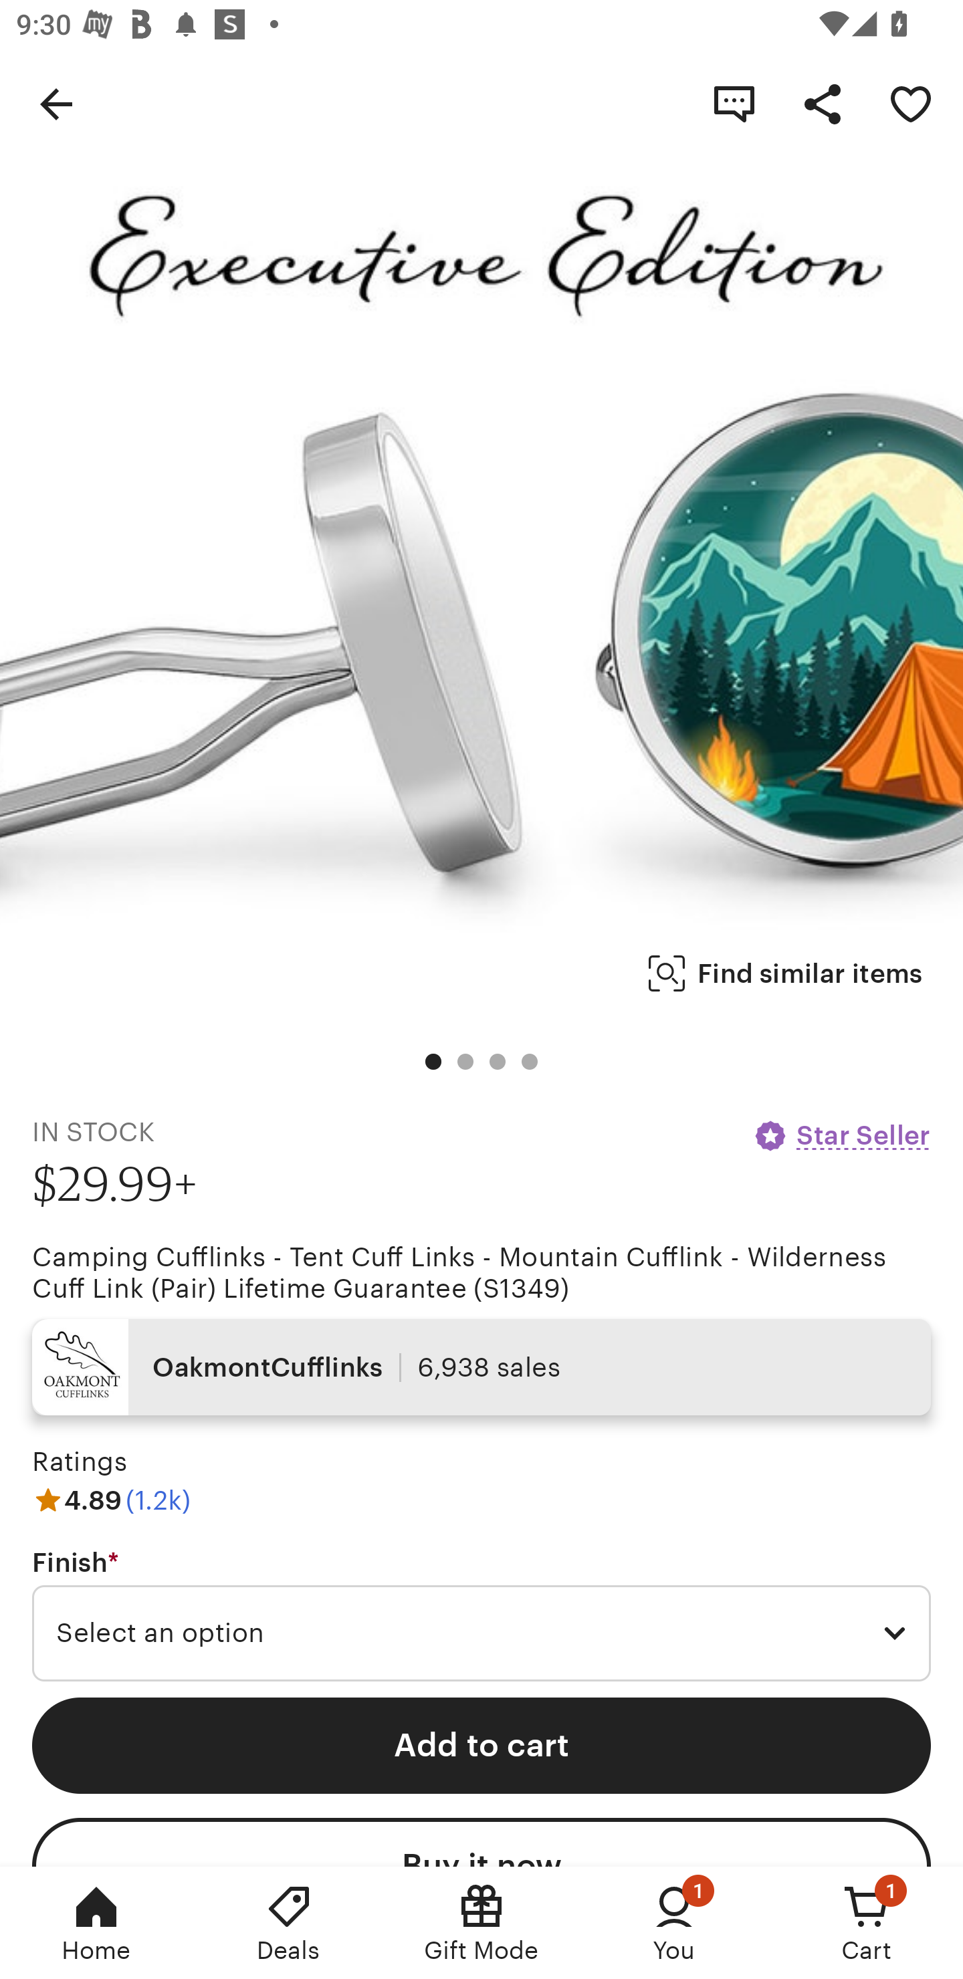  What do you see at coordinates (56, 103) in the screenshot?
I see `Navigate up` at bounding box center [56, 103].